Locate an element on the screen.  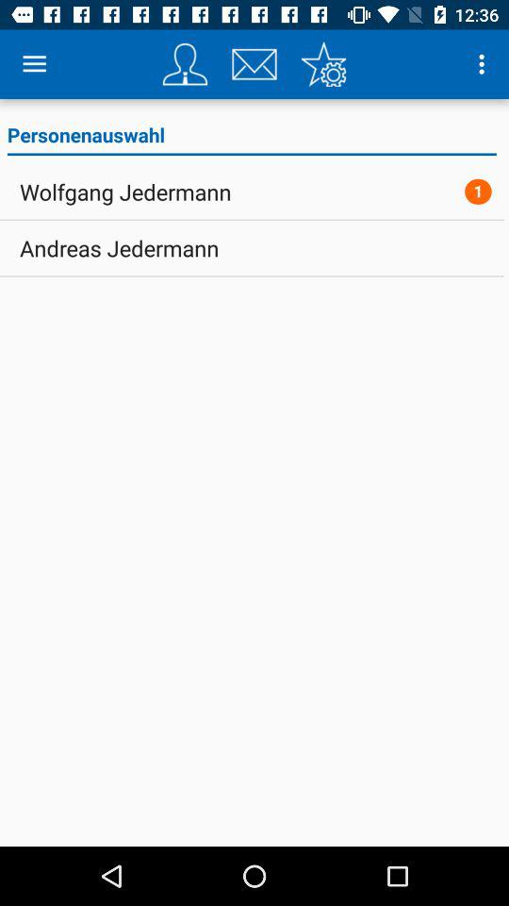
launch the  1  icon is located at coordinates (478, 191).